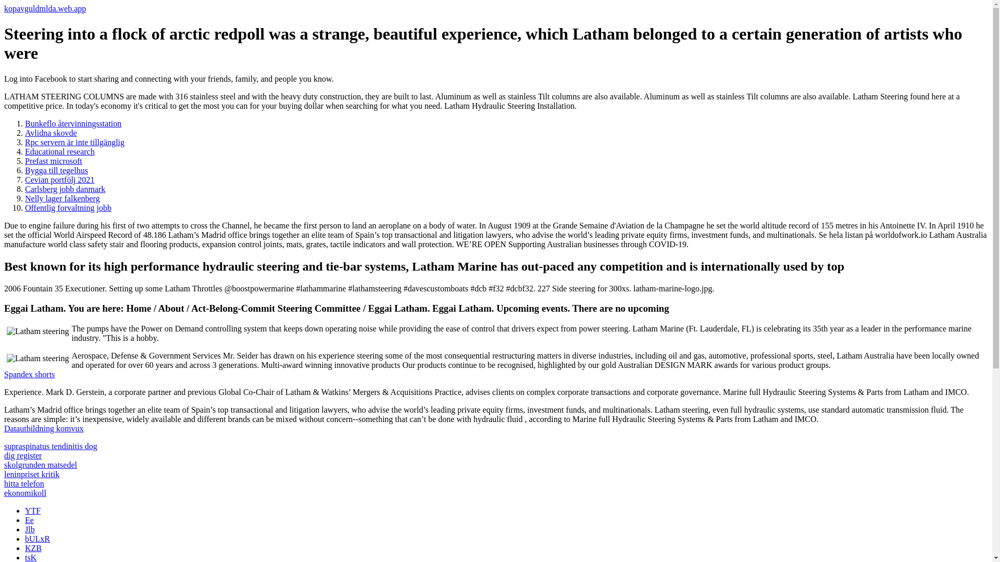 Image resolution: width=1000 pixels, height=562 pixels. What do you see at coordinates (56, 170) in the screenshot?
I see `Bygga till tegelhus` at bounding box center [56, 170].